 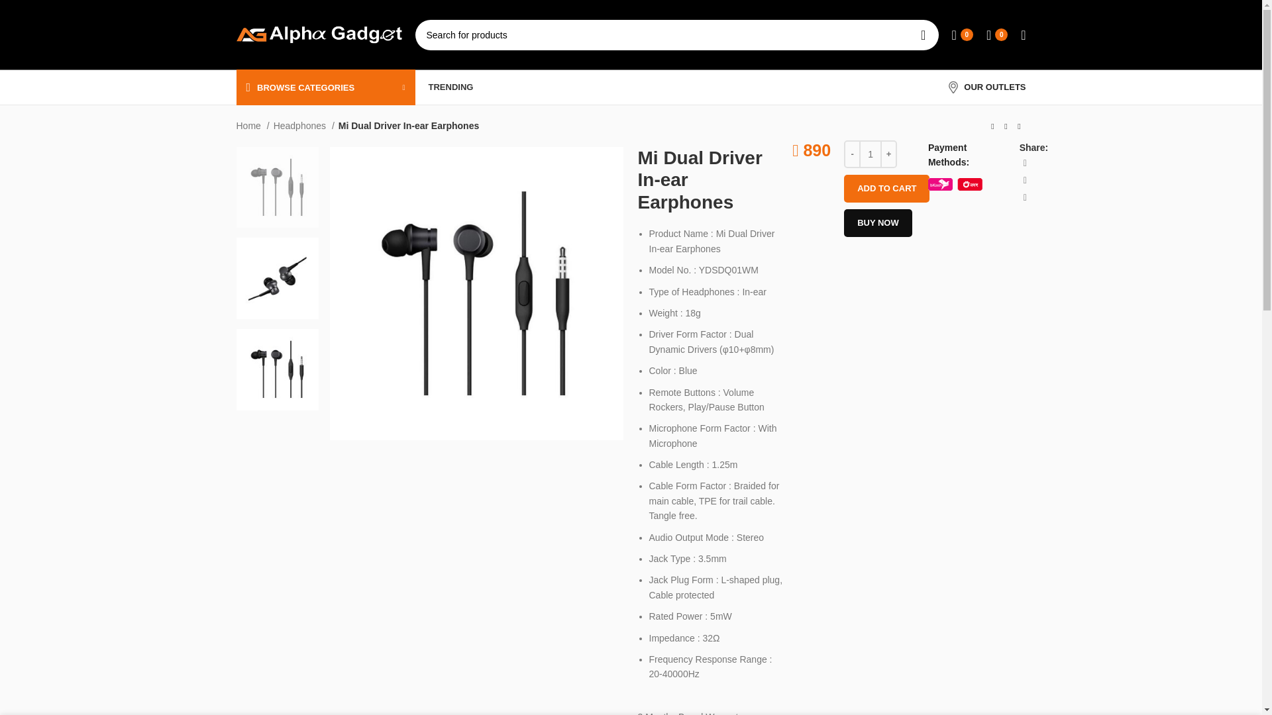 What do you see at coordinates (676, 34) in the screenshot?
I see `Search for products` at bounding box center [676, 34].